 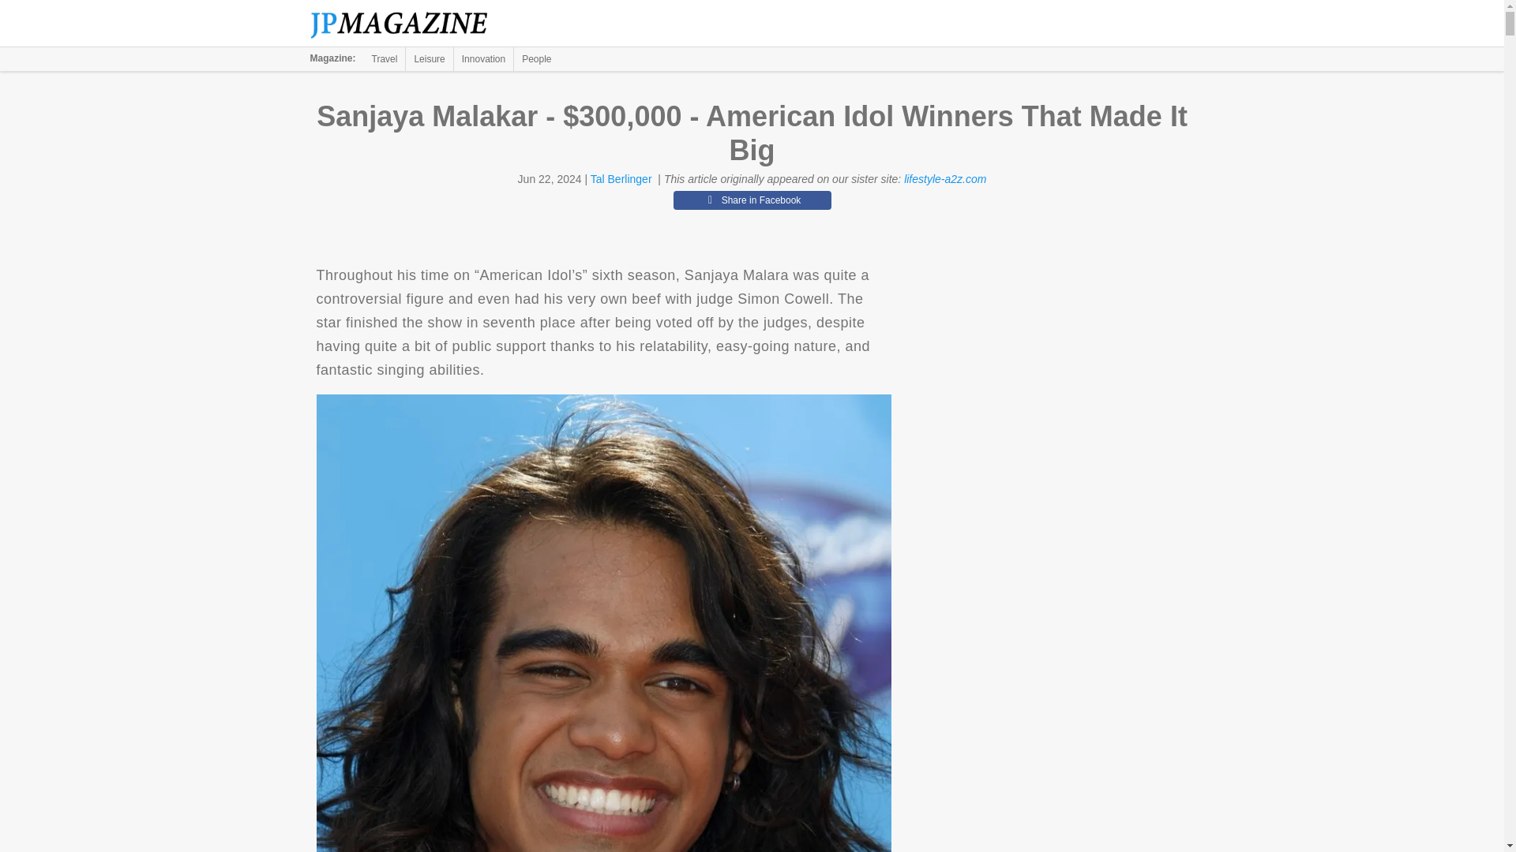 What do you see at coordinates (407, 24) in the screenshot?
I see `The Jerusalem Post Magazine` at bounding box center [407, 24].